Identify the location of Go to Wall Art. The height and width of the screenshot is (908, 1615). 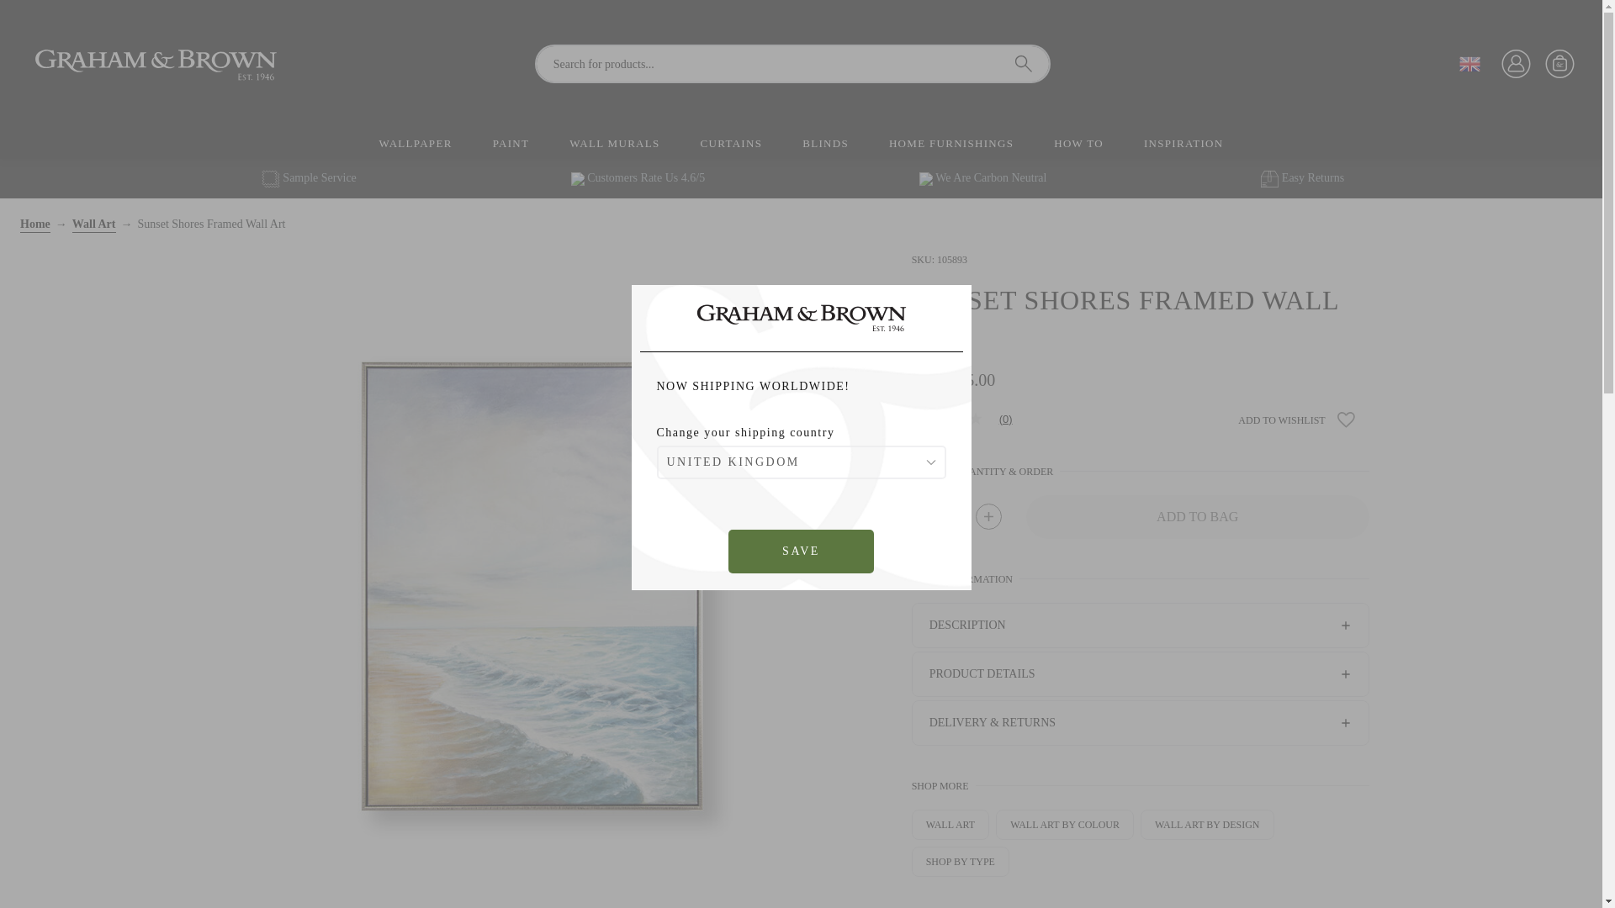
(94, 225).